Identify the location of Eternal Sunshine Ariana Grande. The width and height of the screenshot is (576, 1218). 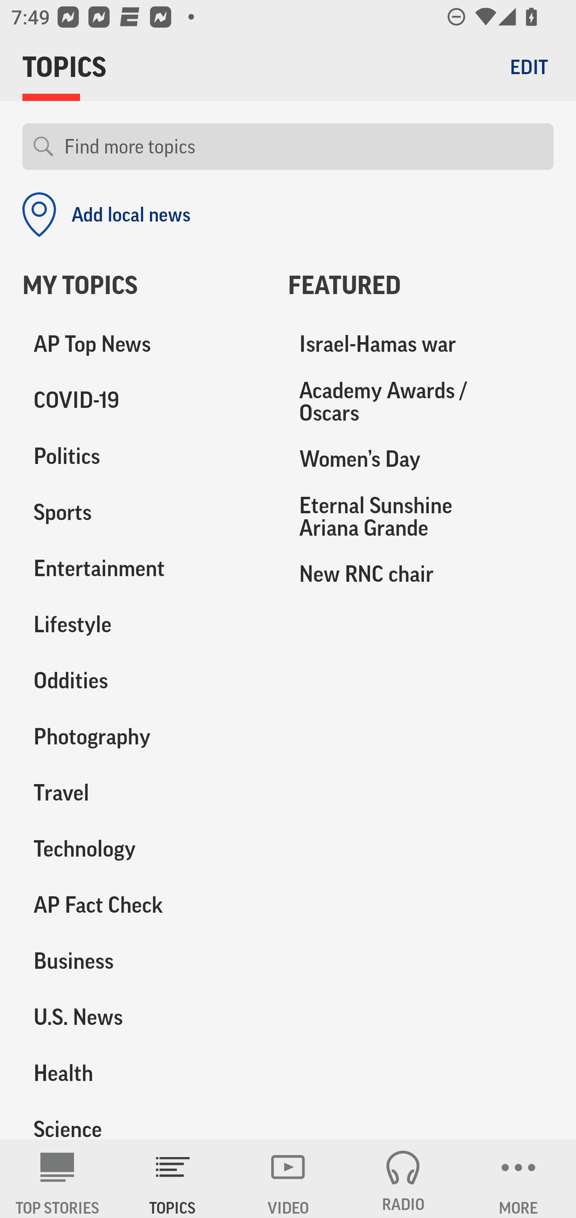
(421, 516).